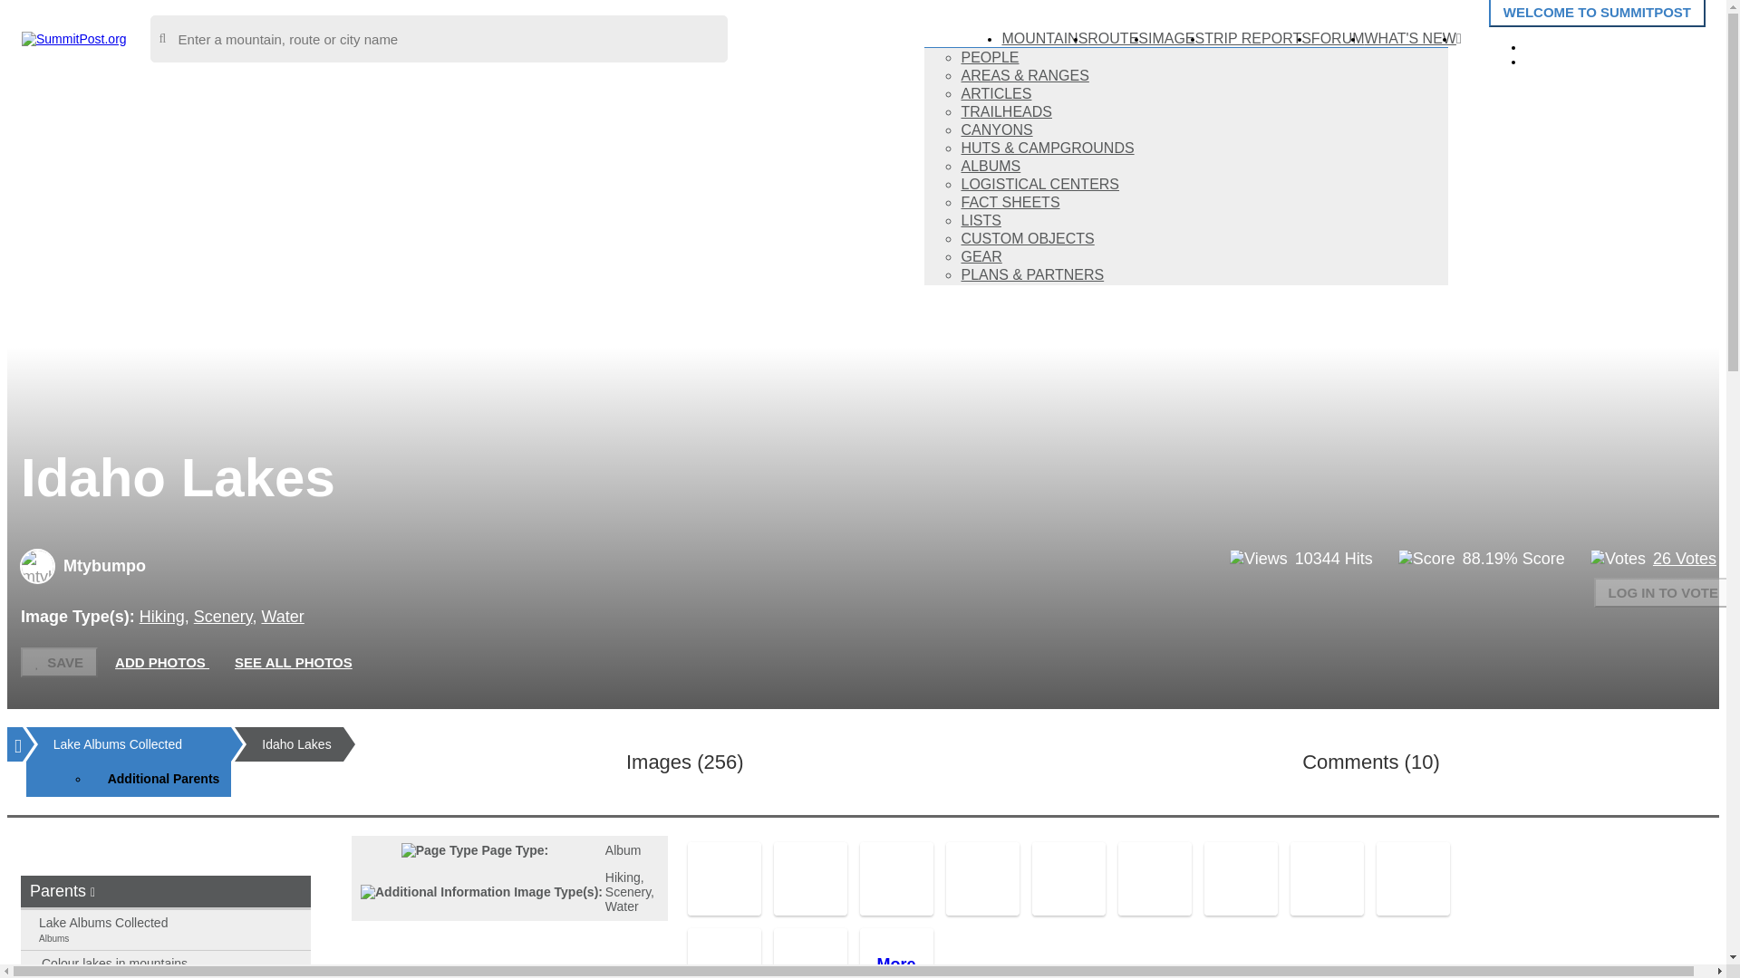 The image size is (1740, 978). I want to click on SIGN IN, so click(1566, 45).